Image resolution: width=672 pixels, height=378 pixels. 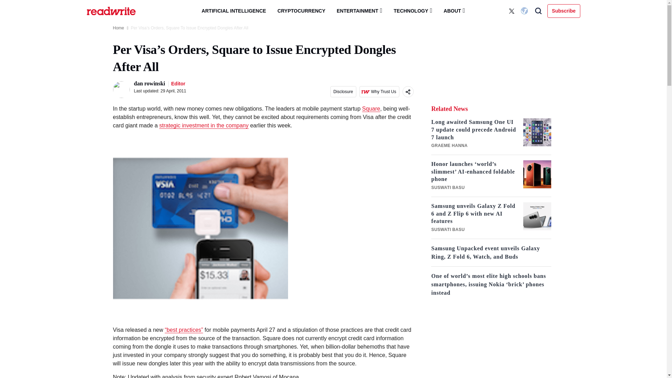 I want to click on ARTIFICIAL INTELLIGENCE, so click(x=234, y=11).